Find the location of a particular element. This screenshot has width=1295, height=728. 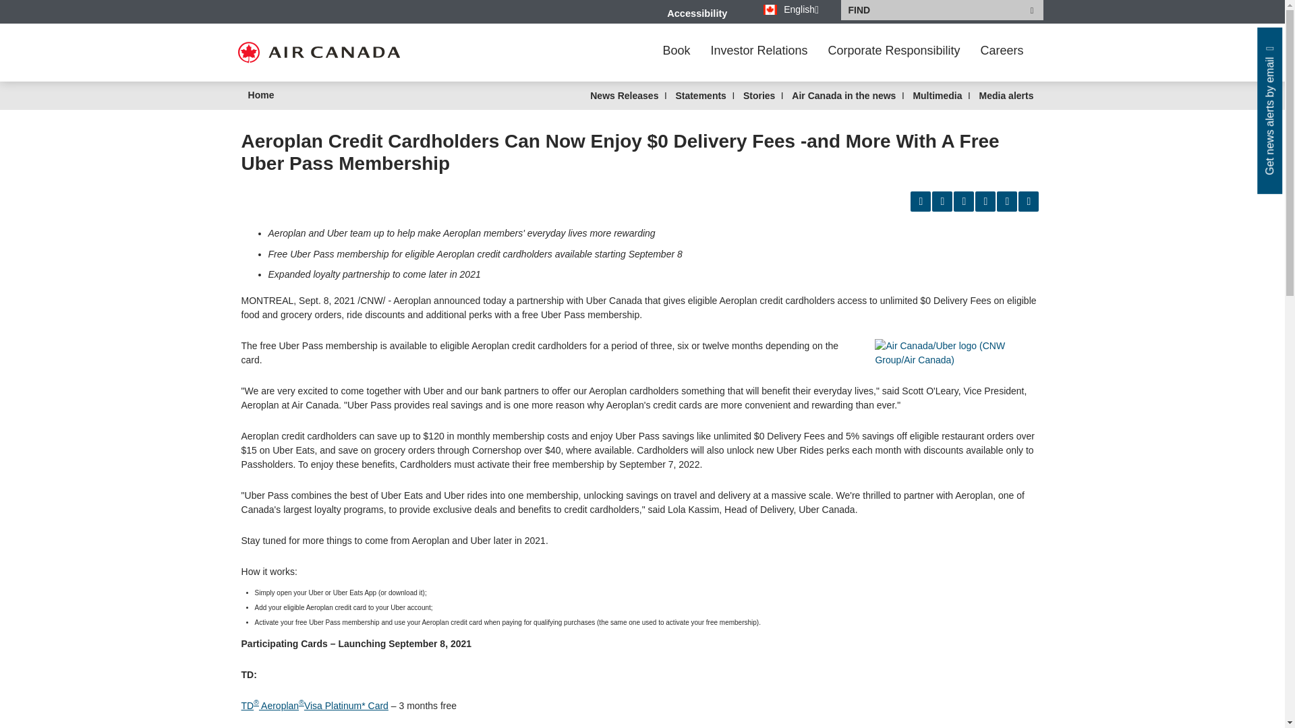

Media alerts is located at coordinates (1006, 96).